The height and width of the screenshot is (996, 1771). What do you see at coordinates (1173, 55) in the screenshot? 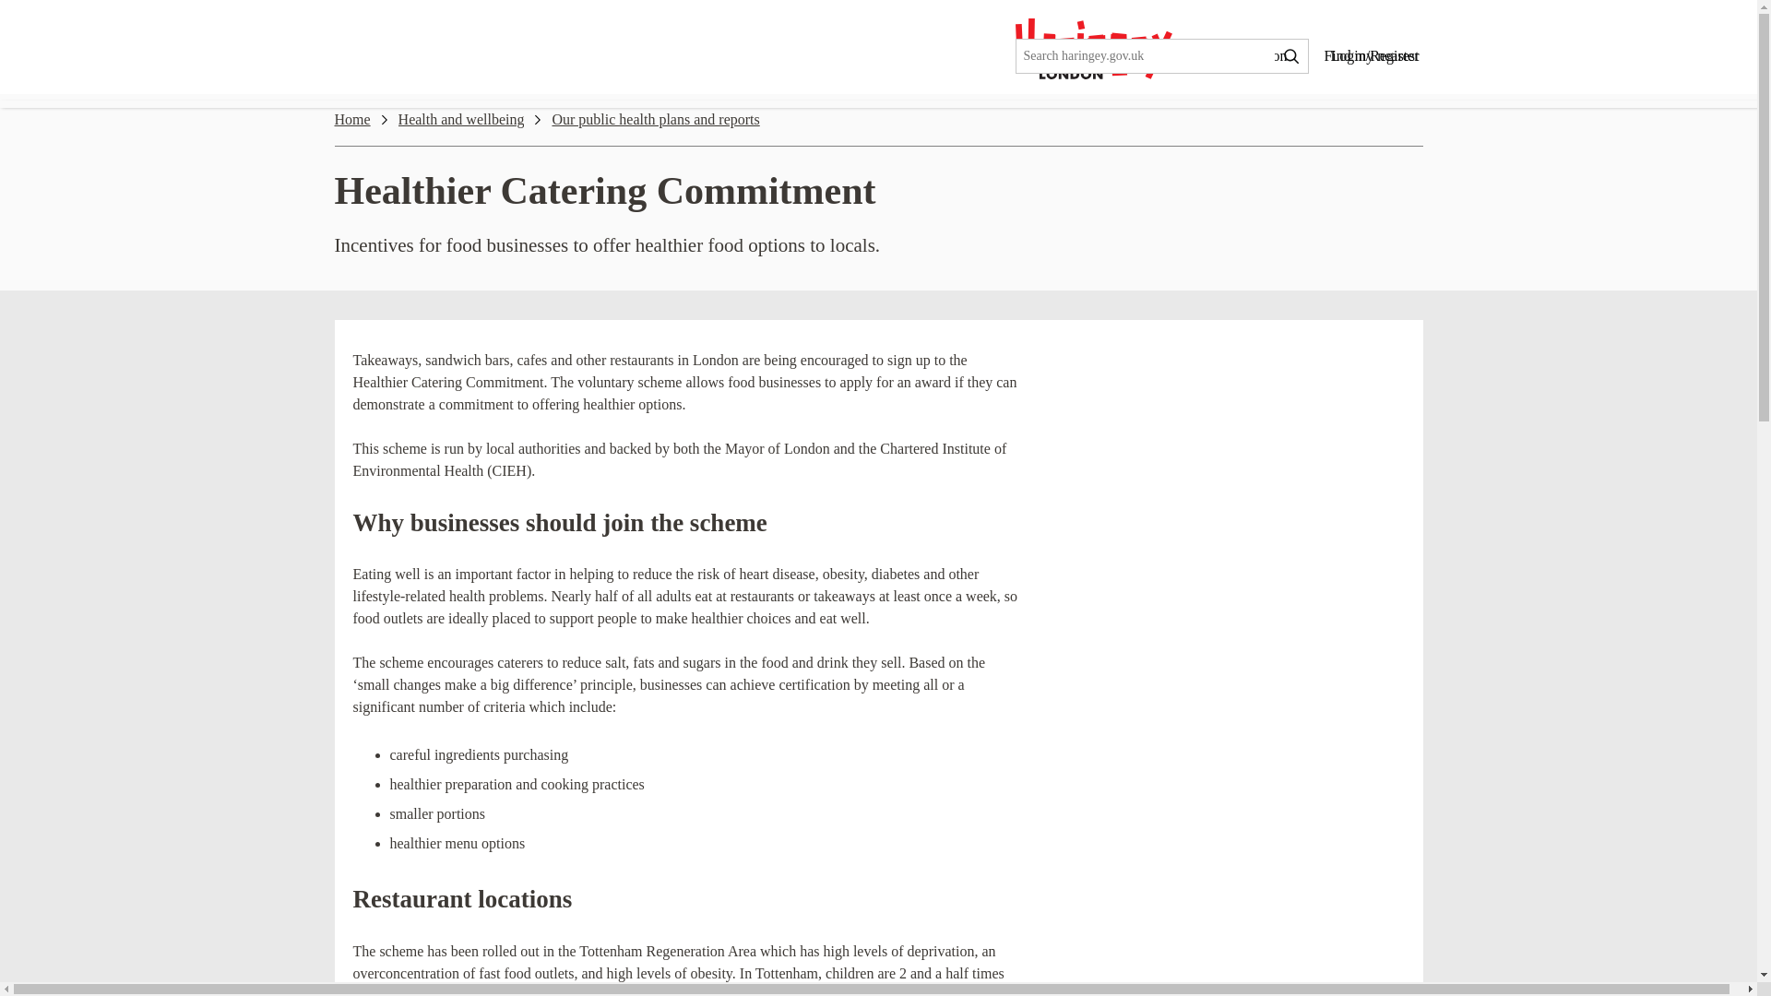
I see `News` at bounding box center [1173, 55].